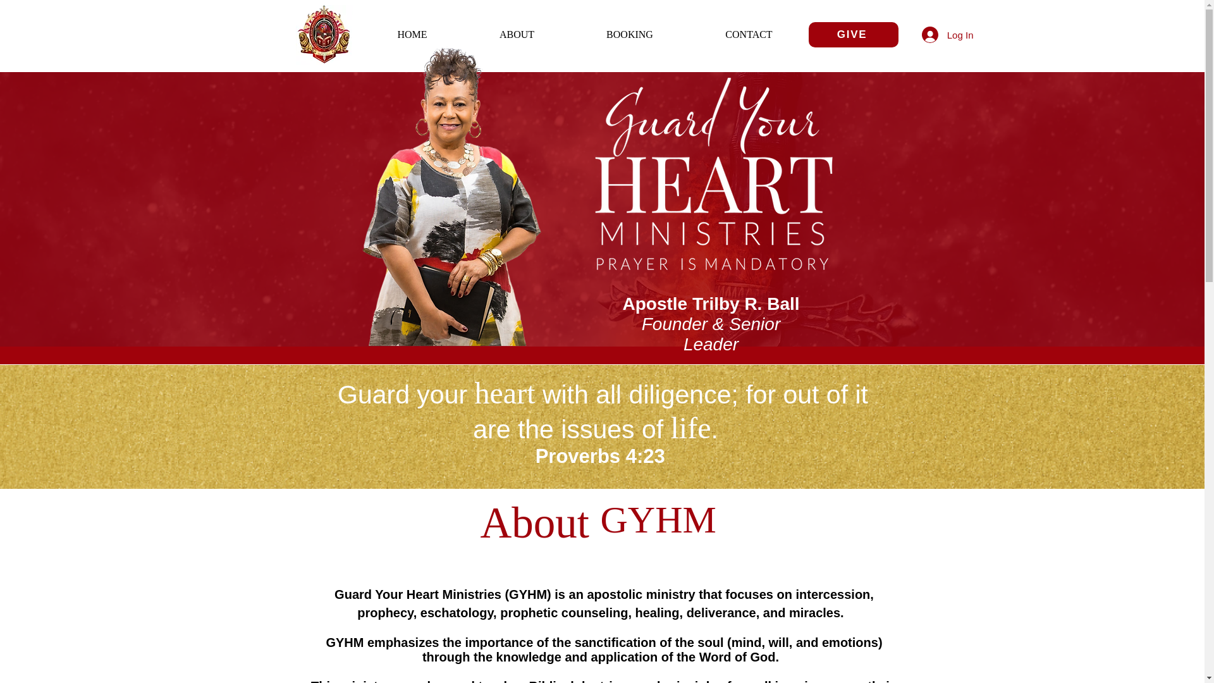 This screenshot has width=1214, height=683. What do you see at coordinates (749, 34) in the screenshot?
I see `CONTACT` at bounding box center [749, 34].